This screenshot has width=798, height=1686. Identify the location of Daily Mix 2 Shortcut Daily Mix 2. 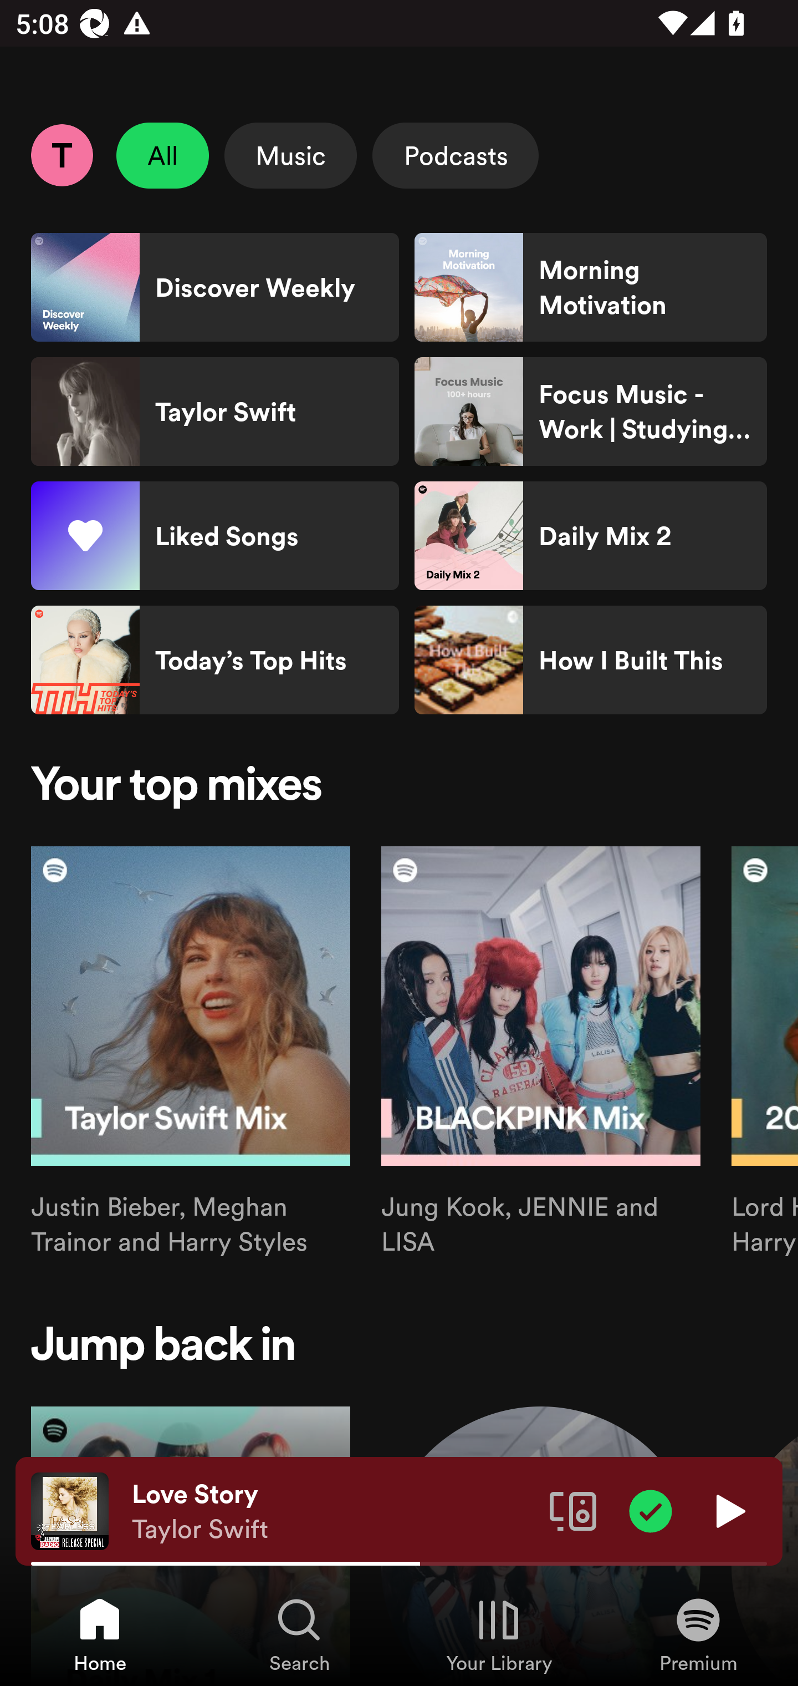
(590, 536).